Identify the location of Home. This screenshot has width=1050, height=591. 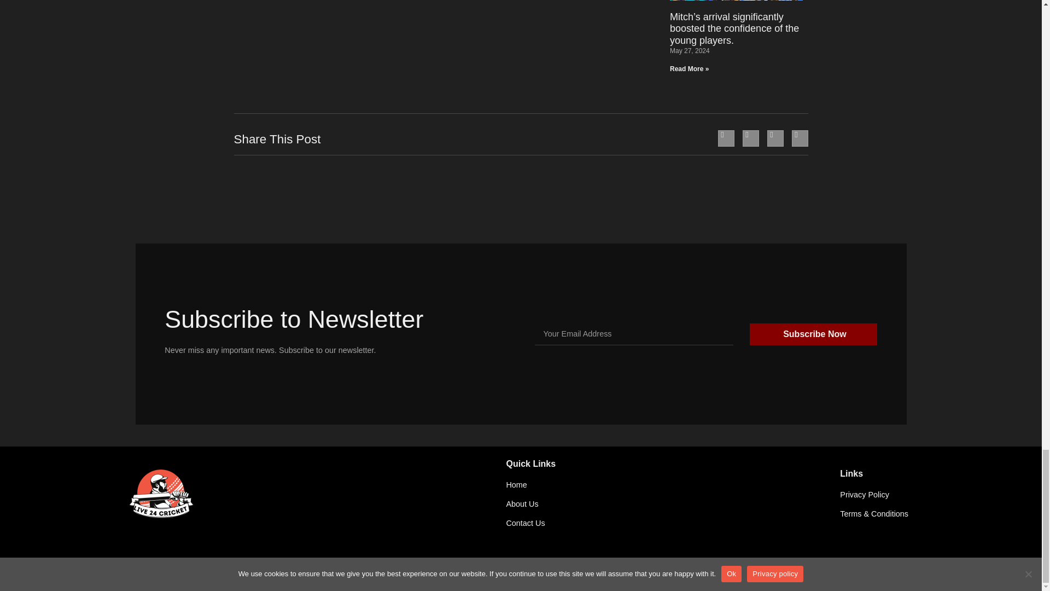
(673, 485).